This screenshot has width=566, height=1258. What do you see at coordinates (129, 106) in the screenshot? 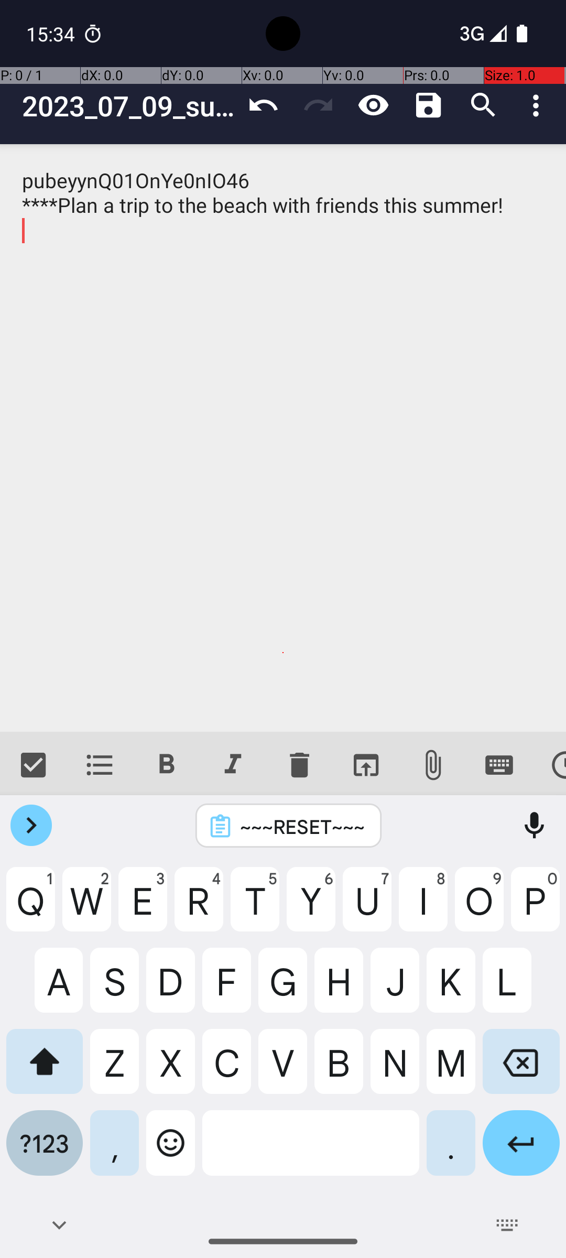
I see `2023_07_09_summer_vacation_plans` at bounding box center [129, 106].